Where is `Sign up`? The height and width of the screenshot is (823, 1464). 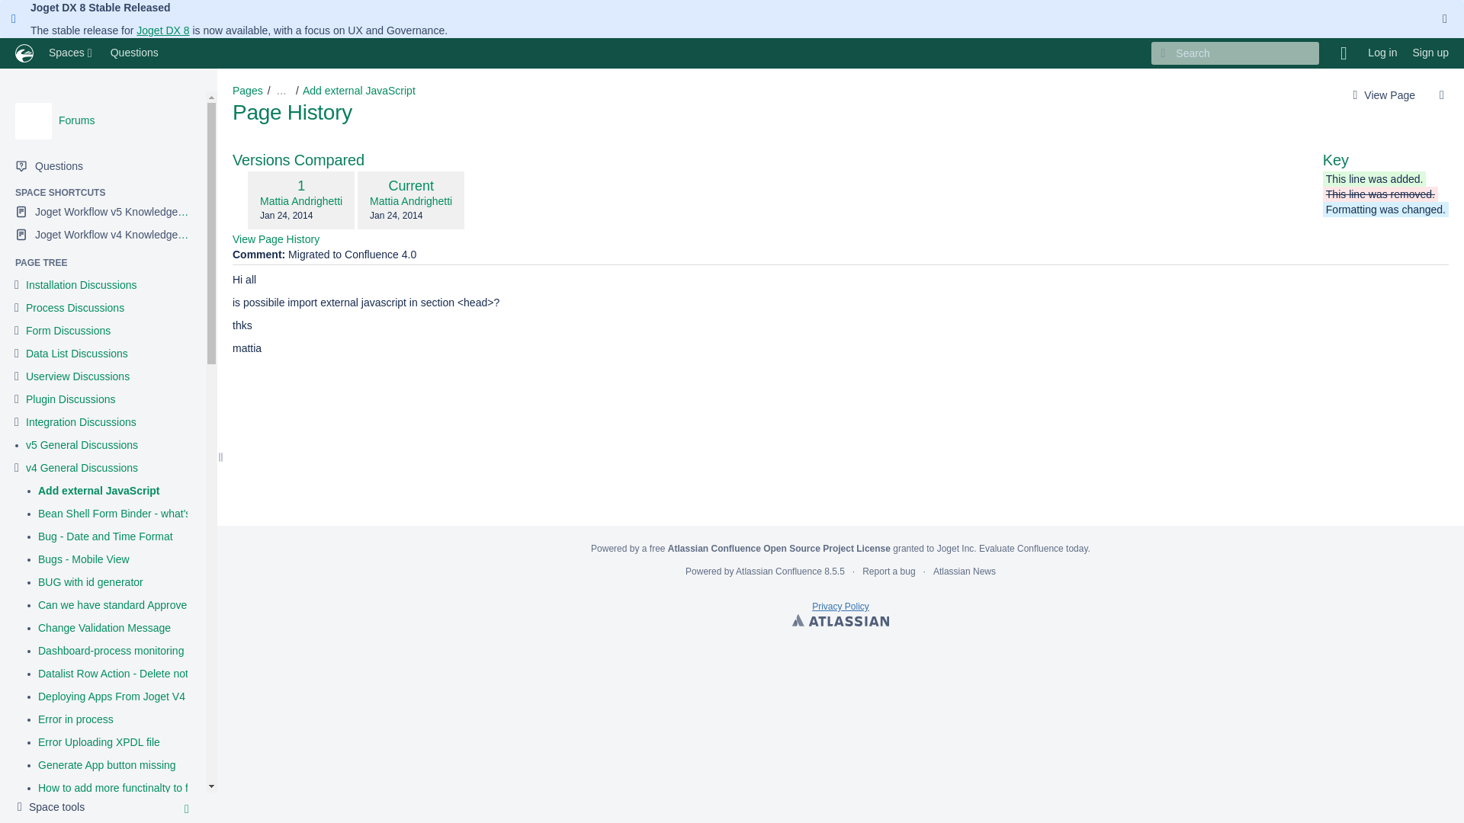
Sign up is located at coordinates (1430, 53).